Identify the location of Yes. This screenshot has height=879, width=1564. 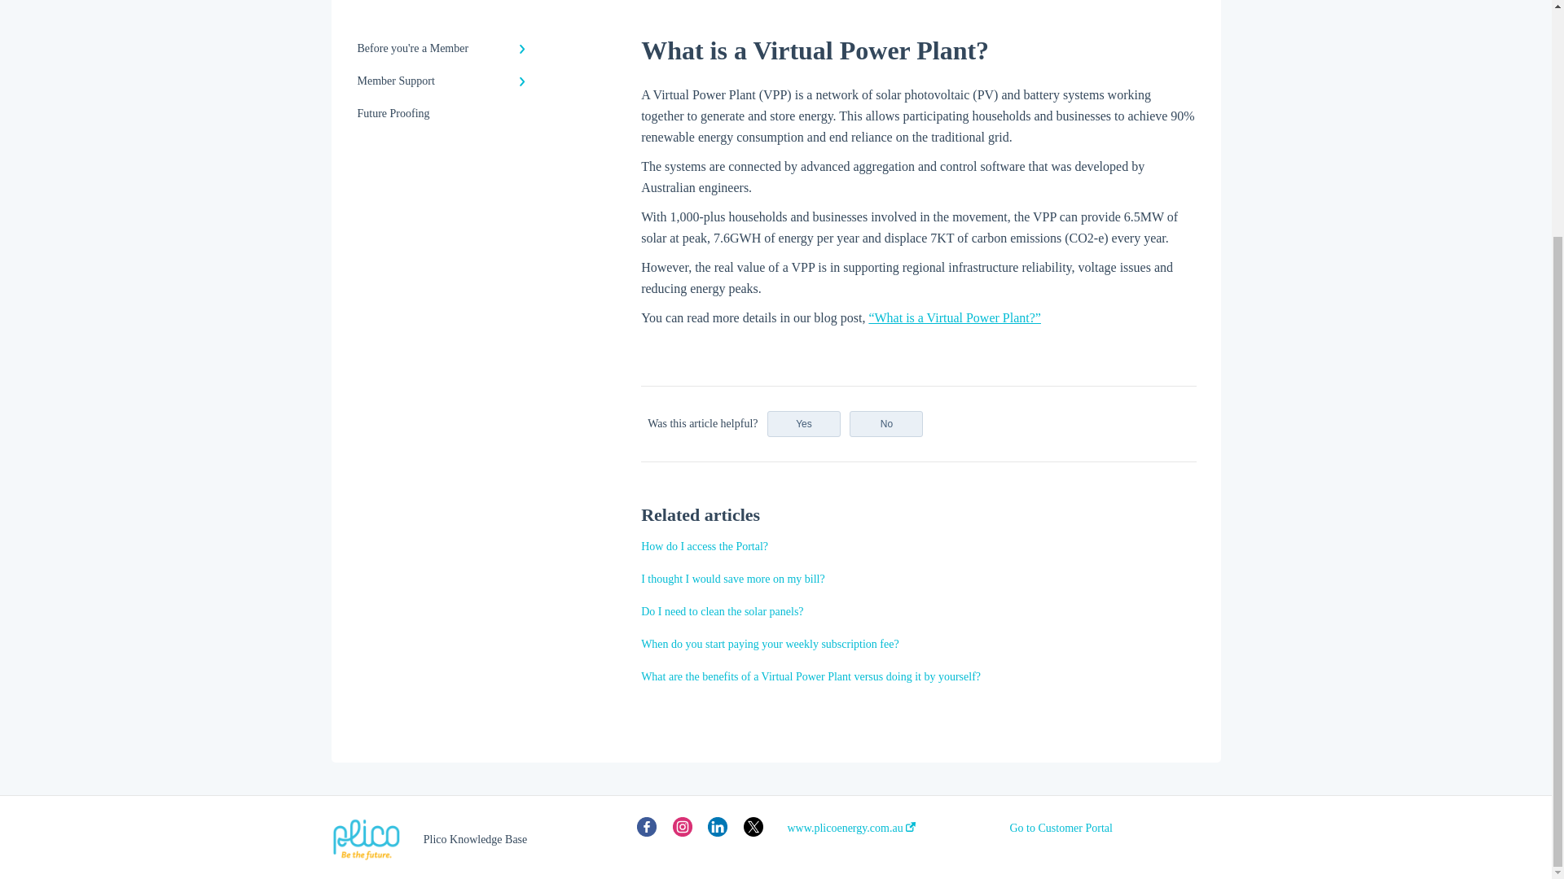
(804, 423).